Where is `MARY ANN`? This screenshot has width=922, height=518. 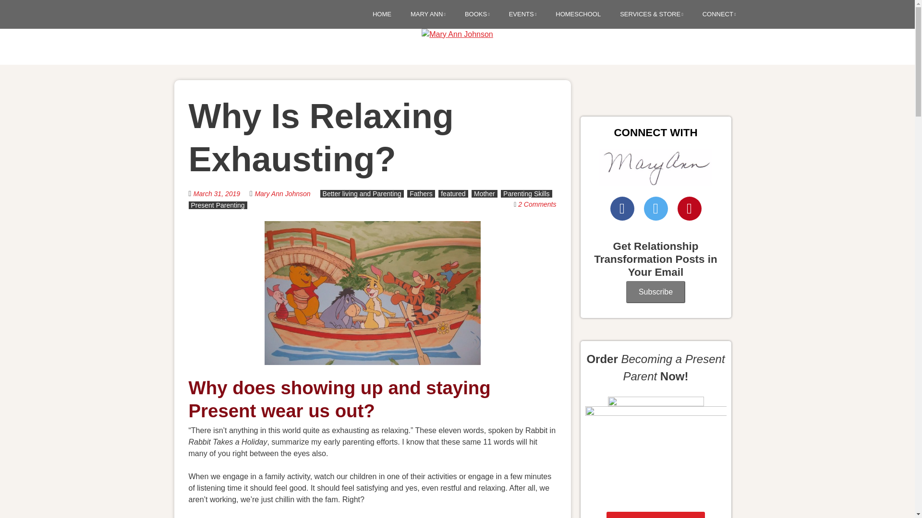 MARY ANN is located at coordinates (427, 14).